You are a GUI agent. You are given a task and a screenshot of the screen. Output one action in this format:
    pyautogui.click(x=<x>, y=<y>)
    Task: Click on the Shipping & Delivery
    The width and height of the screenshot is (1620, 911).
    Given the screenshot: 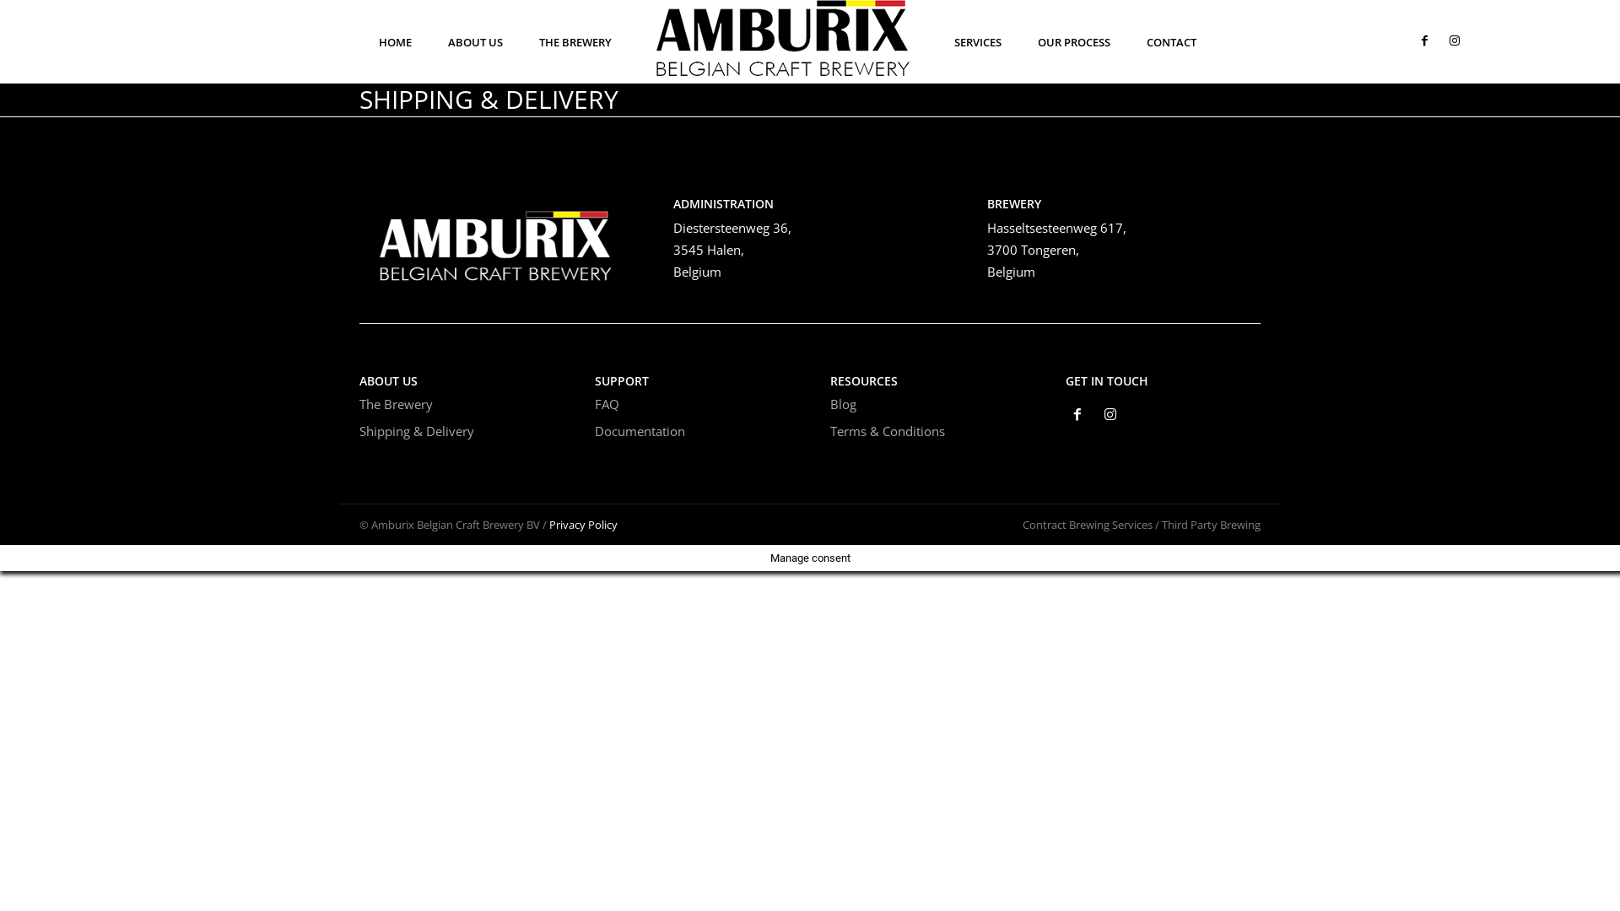 What is the action you would take?
    pyautogui.click(x=417, y=431)
    